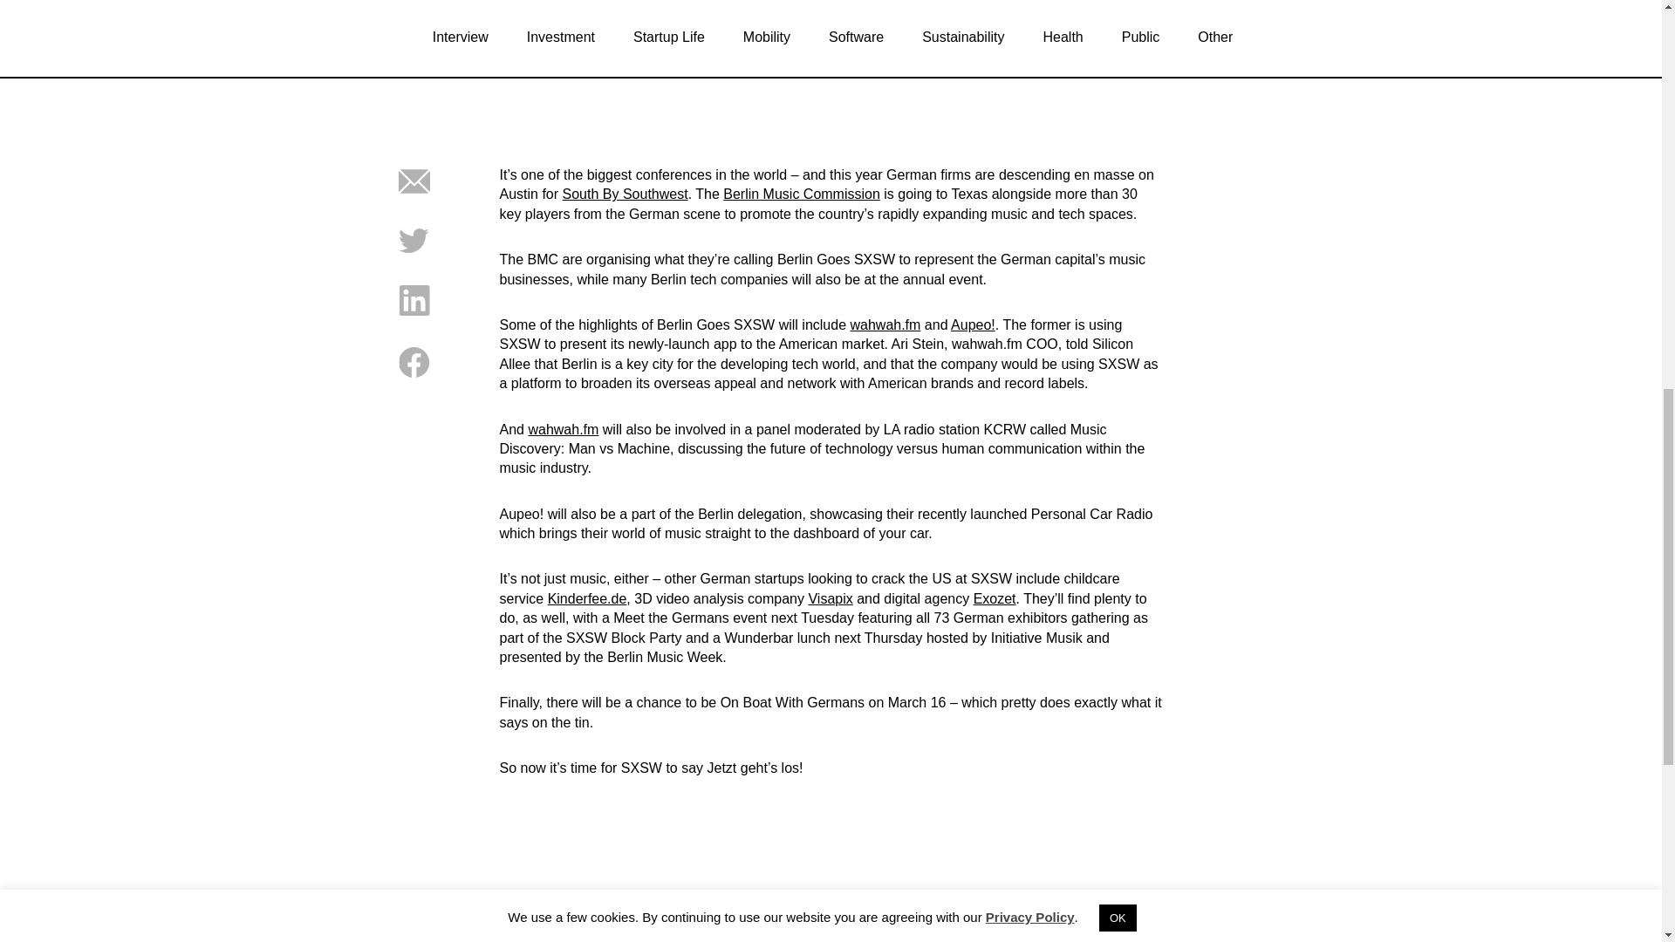  Describe the element at coordinates (802, 194) in the screenshot. I see `Berlin Music Commission` at that location.